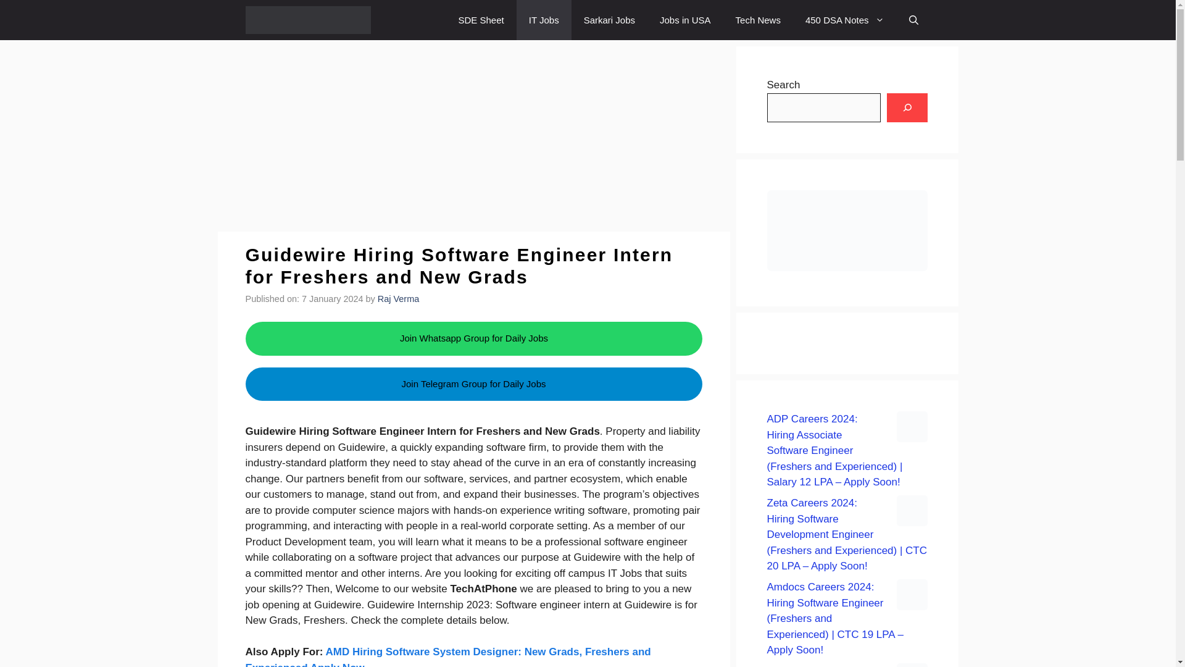 The width and height of the screenshot is (1185, 667). Describe the element at coordinates (474, 384) in the screenshot. I see `Join Telegram Group for Daily Jobs` at that location.